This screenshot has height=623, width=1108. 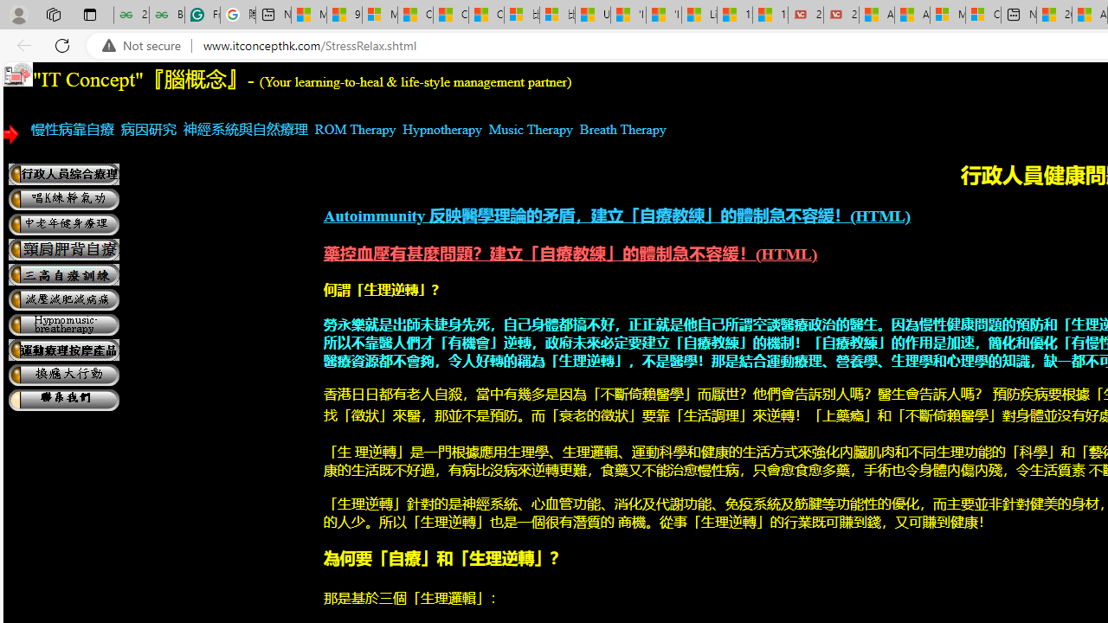 I want to click on Lifestyle - MSN, so click(x=699, y=16).